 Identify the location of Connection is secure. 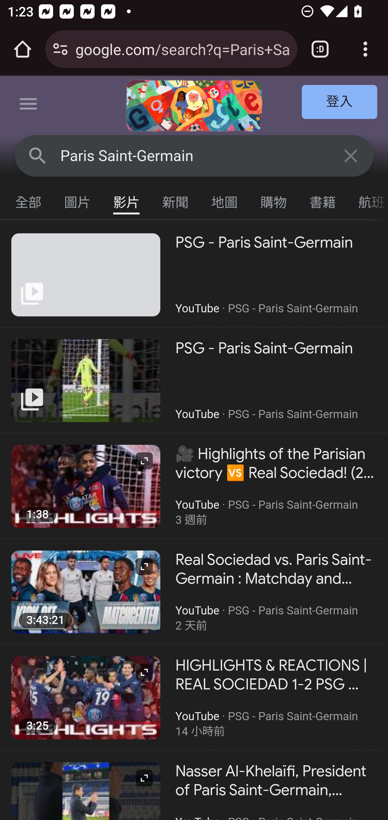
(60, 49).